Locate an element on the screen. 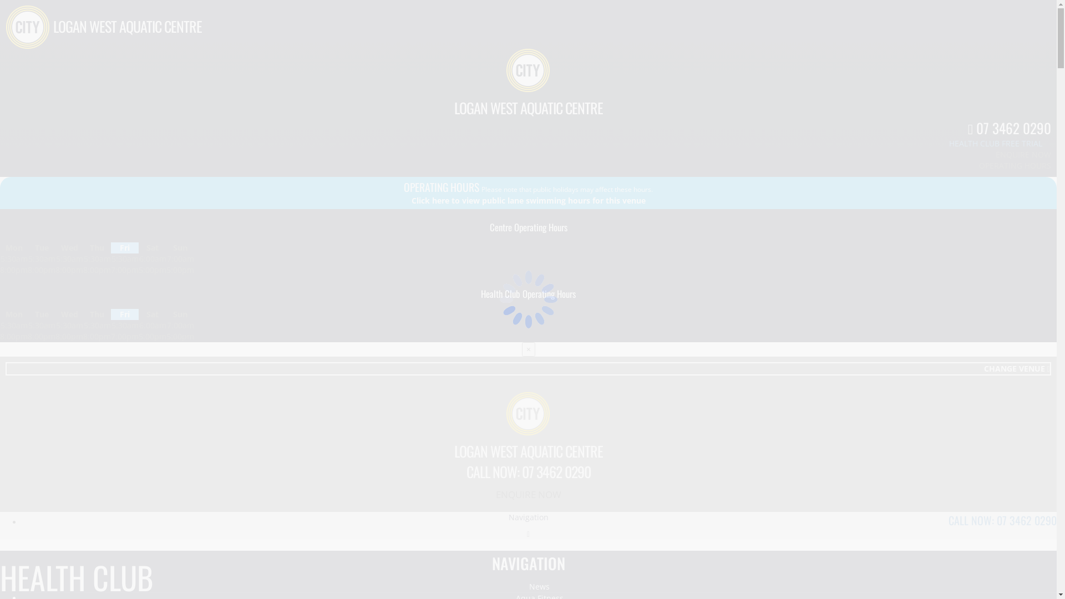  CALL NOW: 07 3462 0290 is located at coordinates (1003, 520).